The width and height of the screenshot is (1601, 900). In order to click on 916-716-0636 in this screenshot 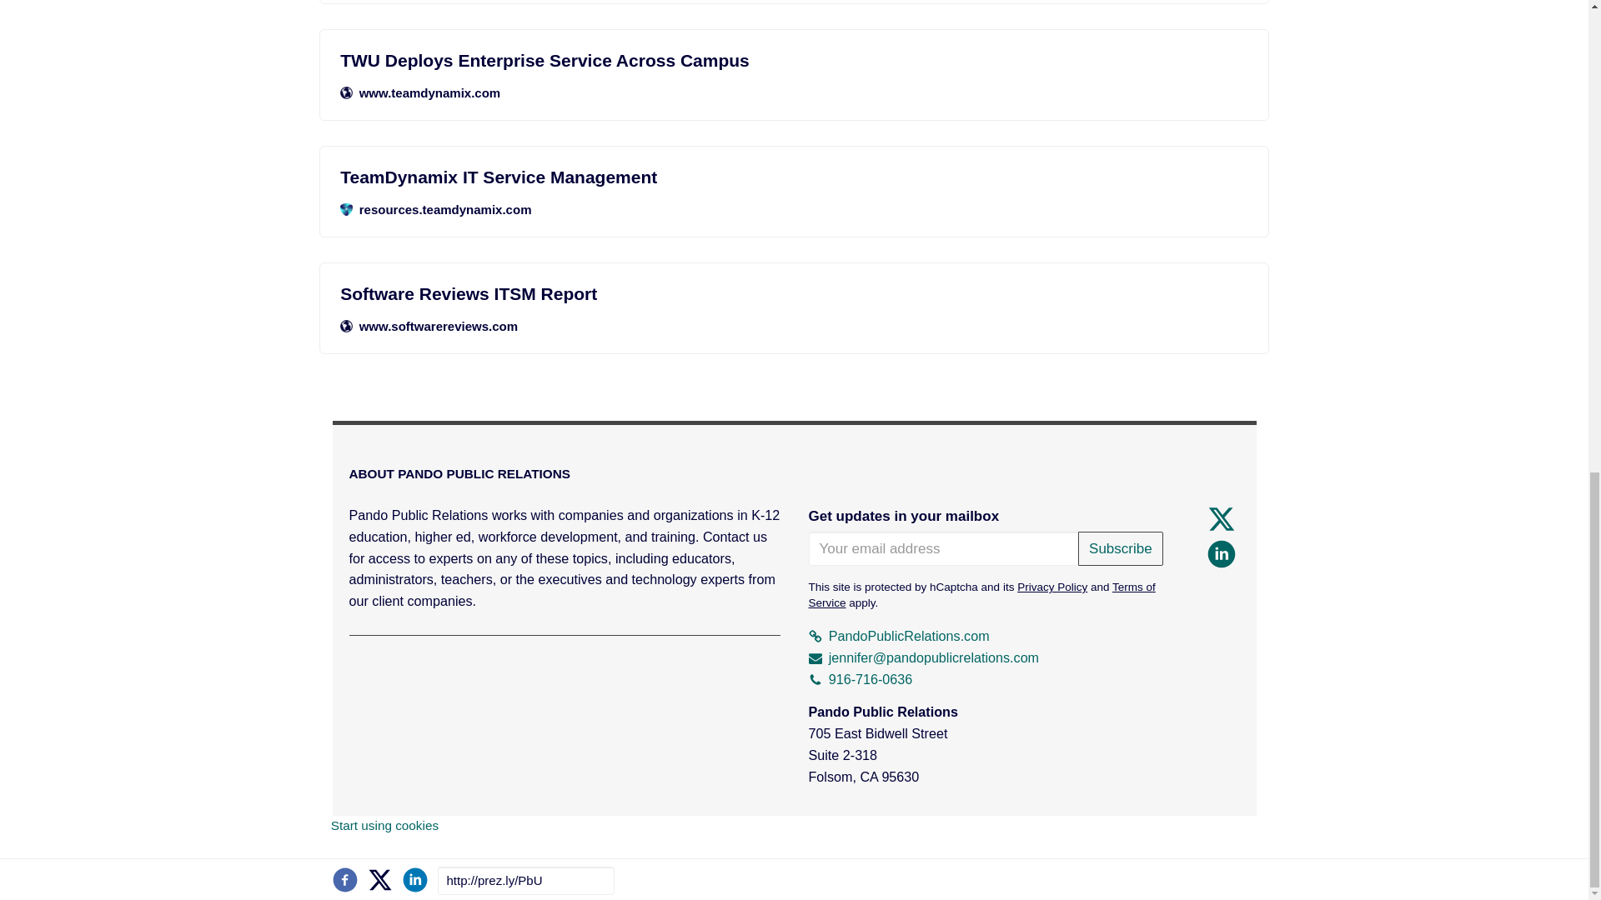, I will do `click(861, 678)`.